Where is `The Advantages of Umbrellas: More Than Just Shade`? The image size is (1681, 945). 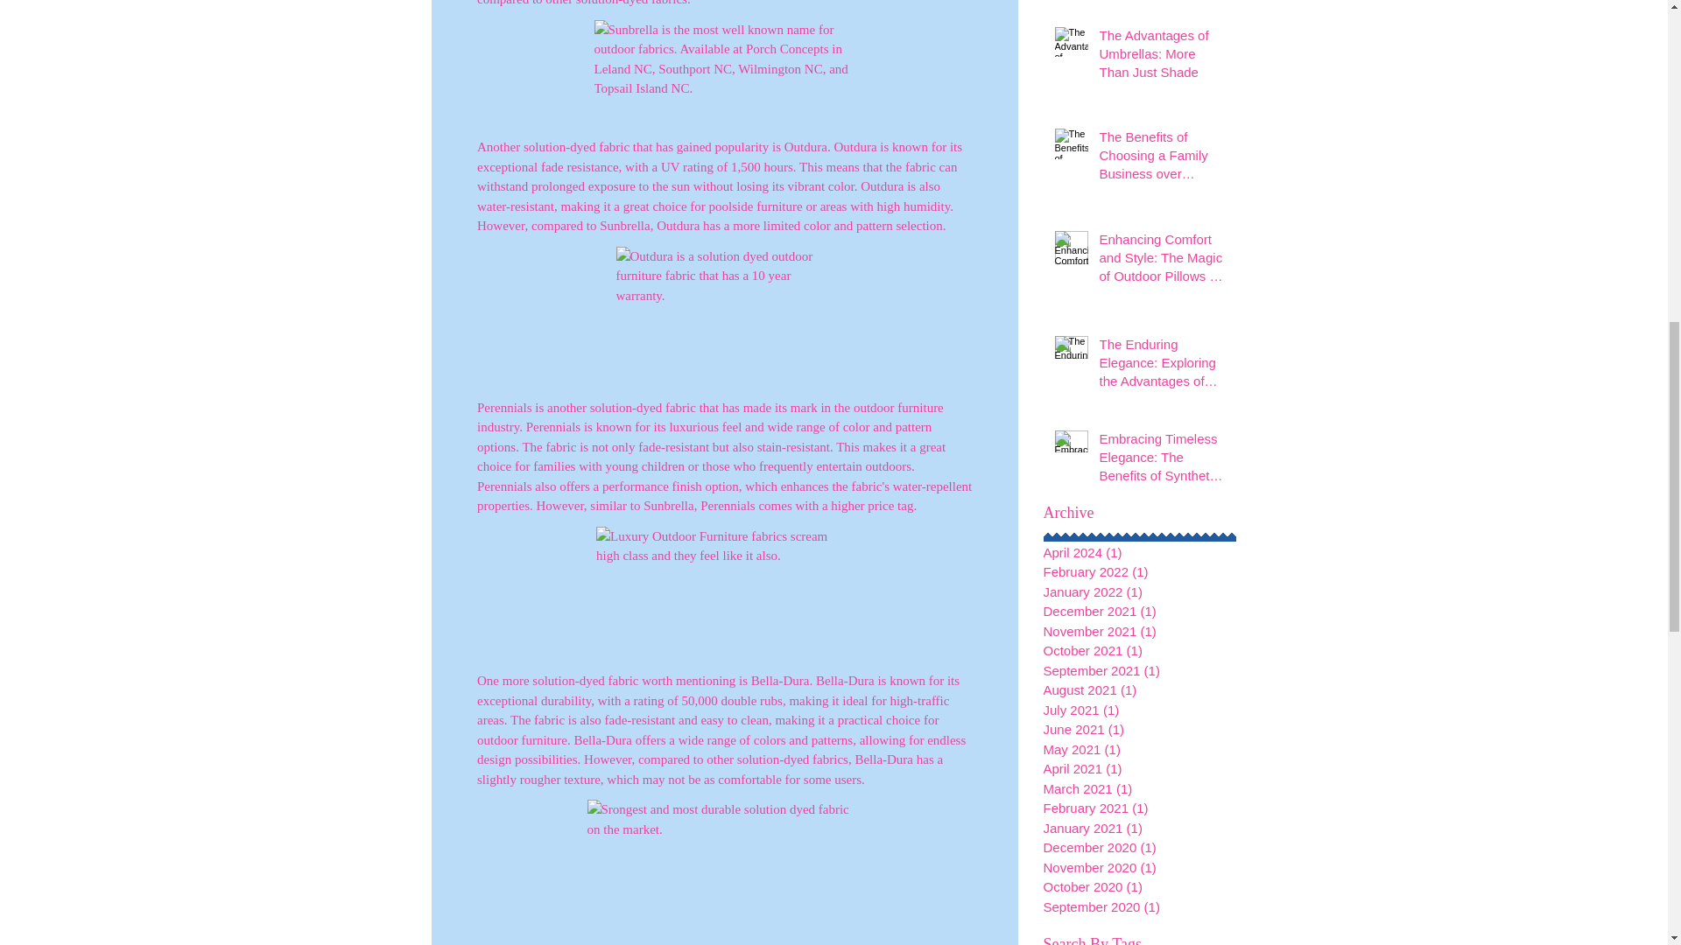
The Advantages of Umbrellas: More Than Just Shade is located at coordinates (1162, 58).